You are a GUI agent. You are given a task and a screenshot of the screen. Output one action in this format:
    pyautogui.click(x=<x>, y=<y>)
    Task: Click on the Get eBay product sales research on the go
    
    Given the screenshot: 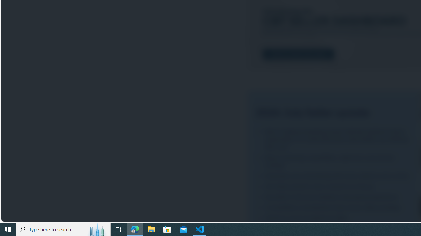 What is the action you would take?
    pyautogui.click(x=334, y=187)
    